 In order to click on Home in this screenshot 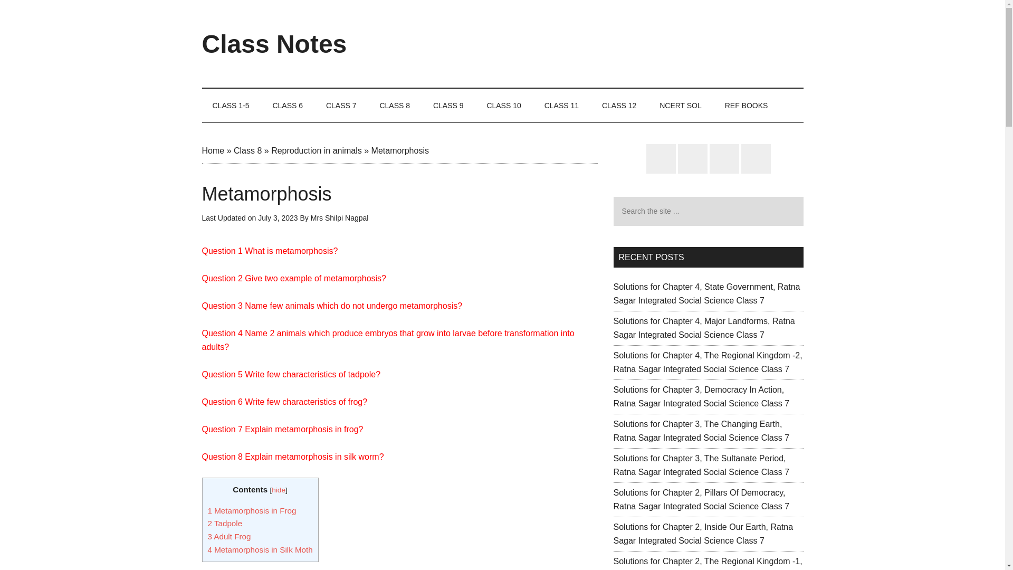, I will do `click(213, 150)`.